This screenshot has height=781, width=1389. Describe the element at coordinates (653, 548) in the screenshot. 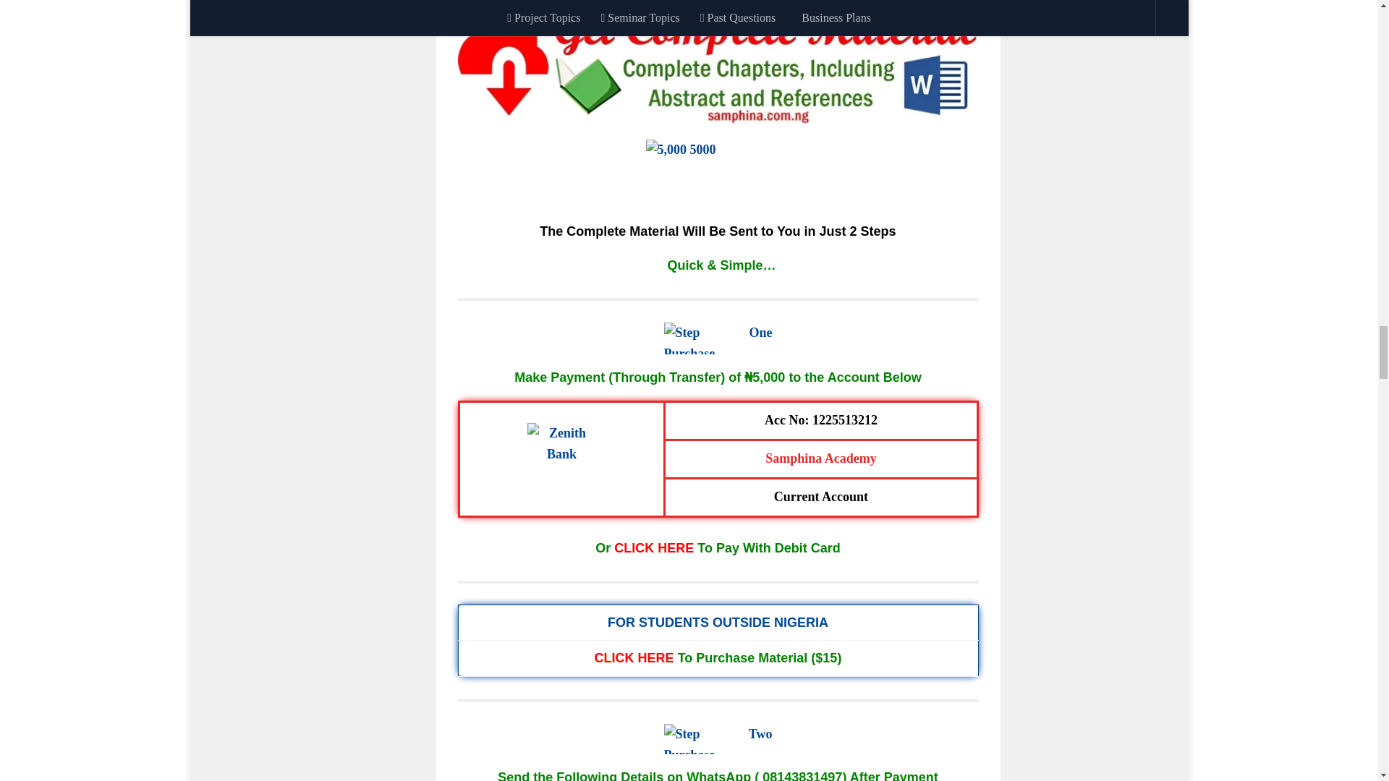

I see `CLICK HERE` at that location.